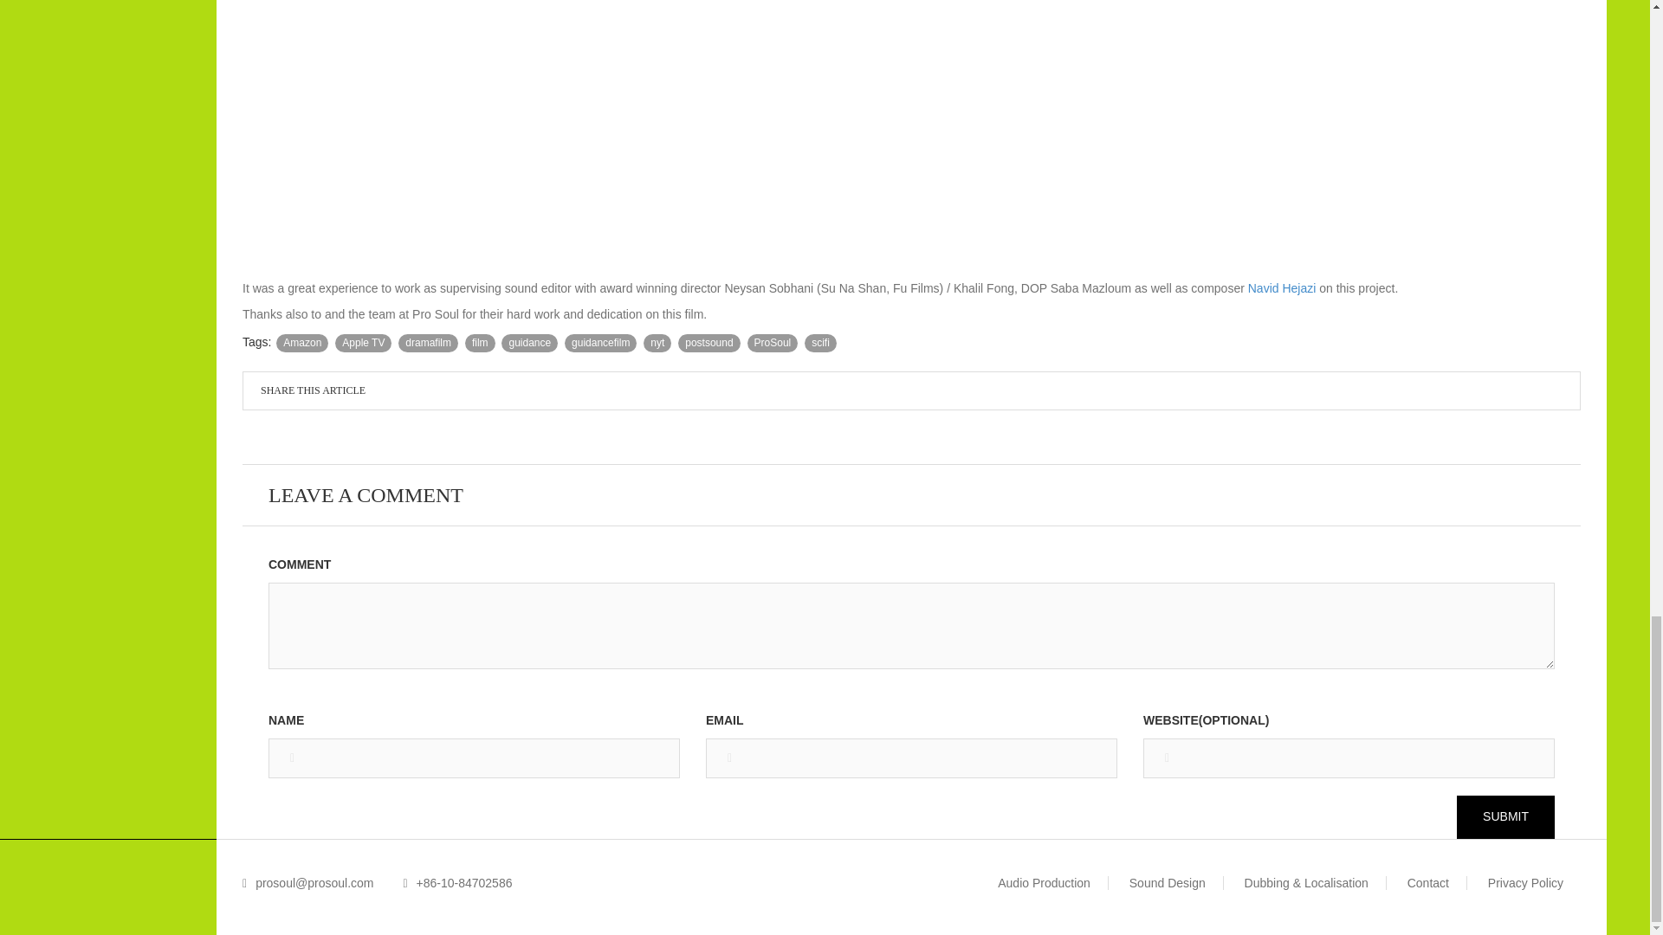 This screenshot has height=935, width=1663. What do you see at coordinates (820, 343) in the screenshot?
I see `scifi` at bounding box center [820, 343].